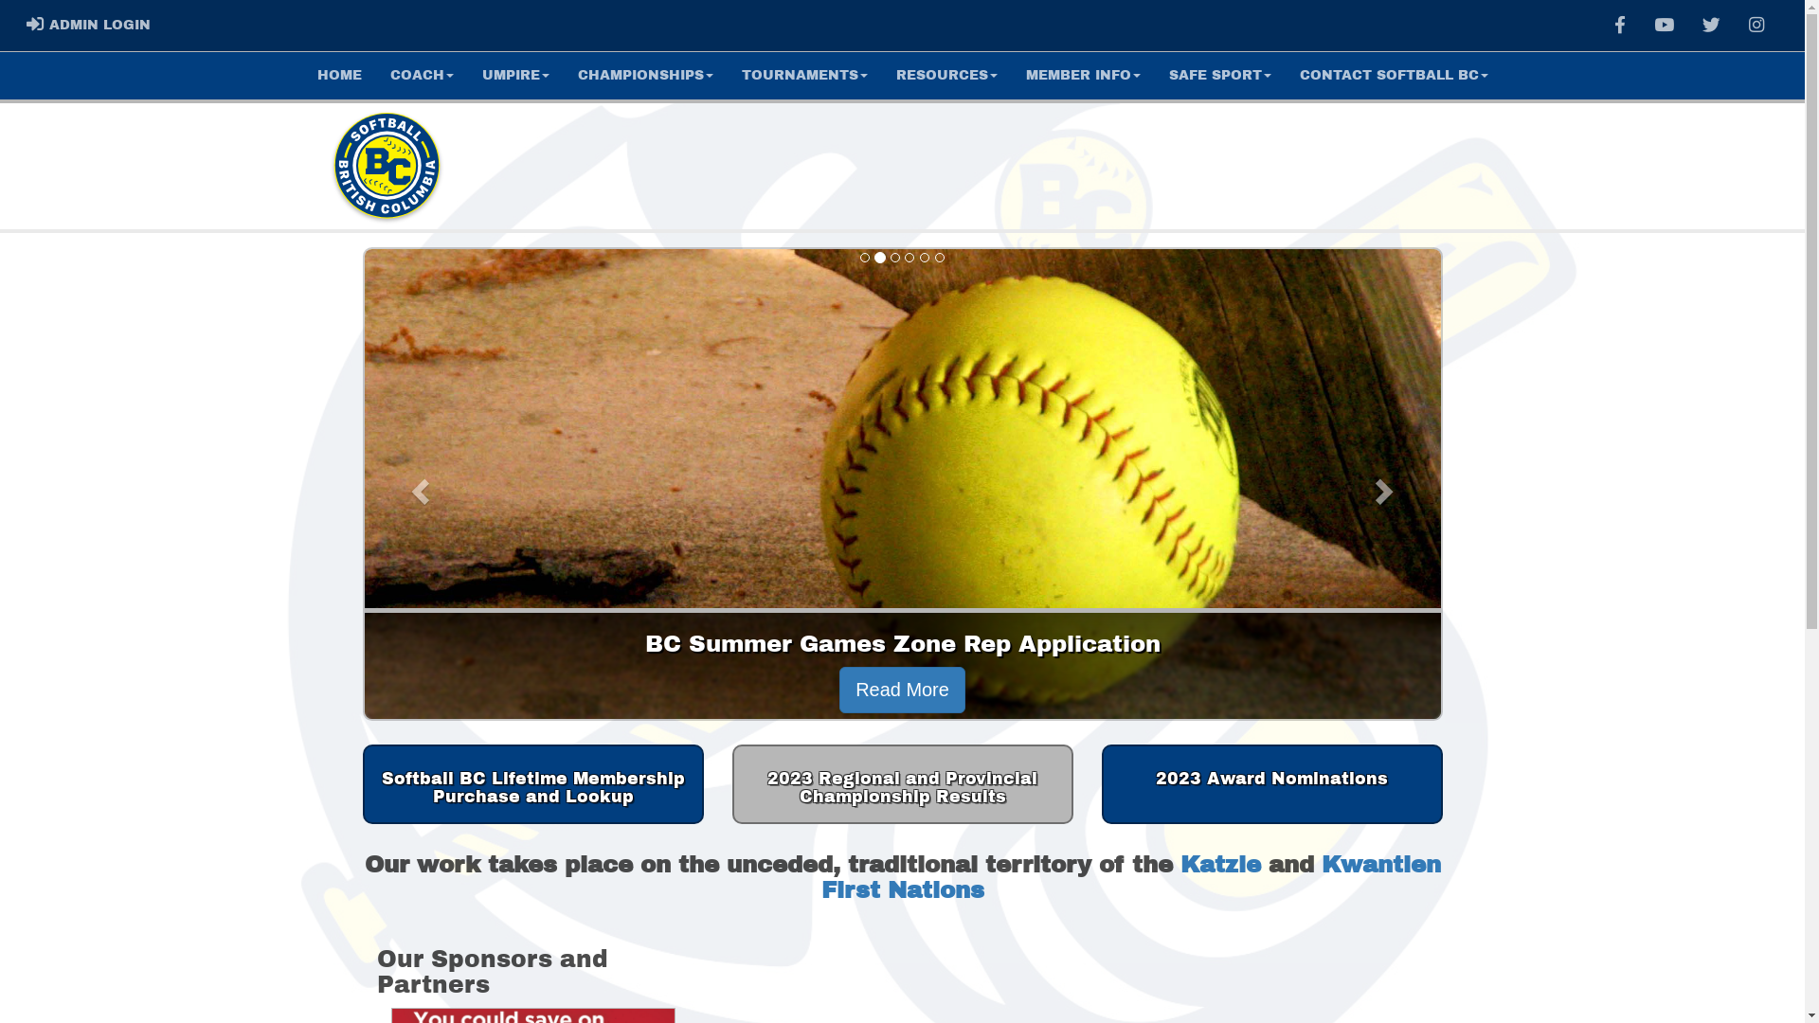  I want to click on Read More, so click(902, 690).